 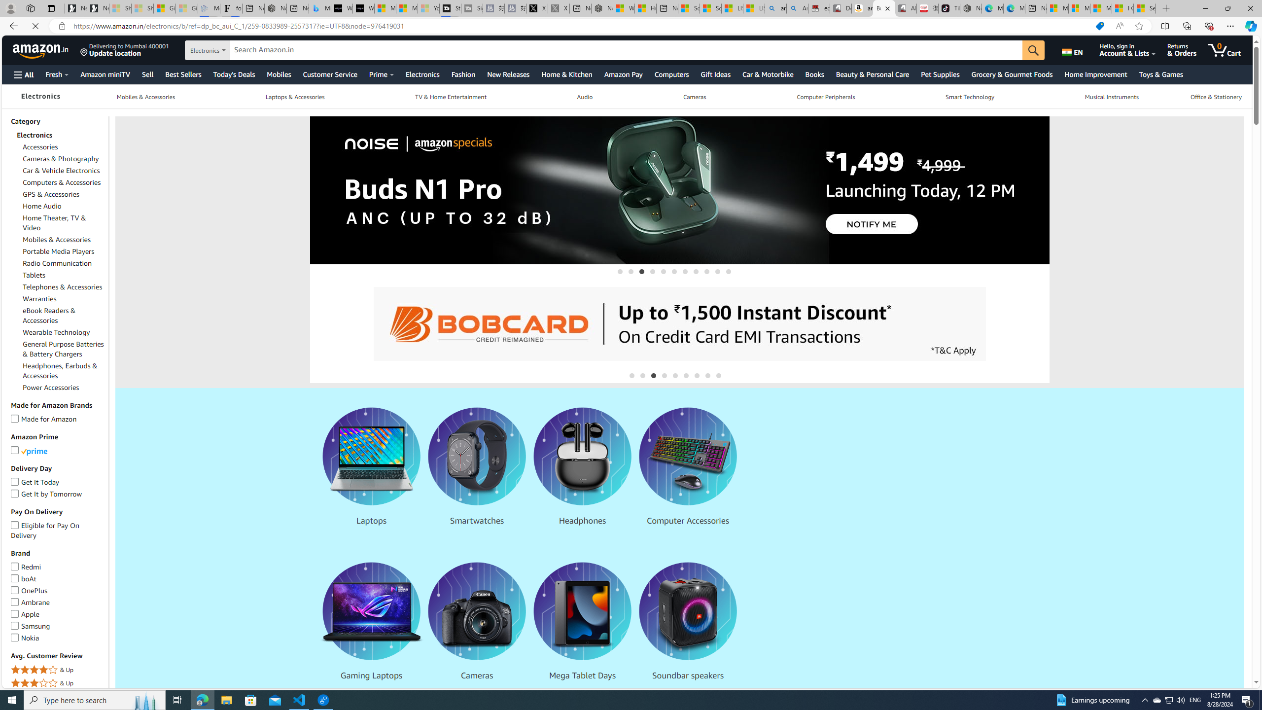 I want to click on Microsoft Start, so click(x=1101, y=8).